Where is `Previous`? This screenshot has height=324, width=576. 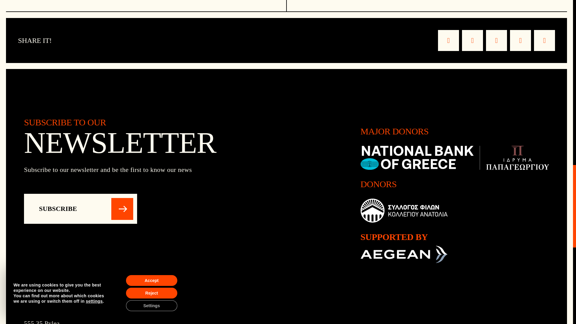 Previous is located at coordinates (146, 5).